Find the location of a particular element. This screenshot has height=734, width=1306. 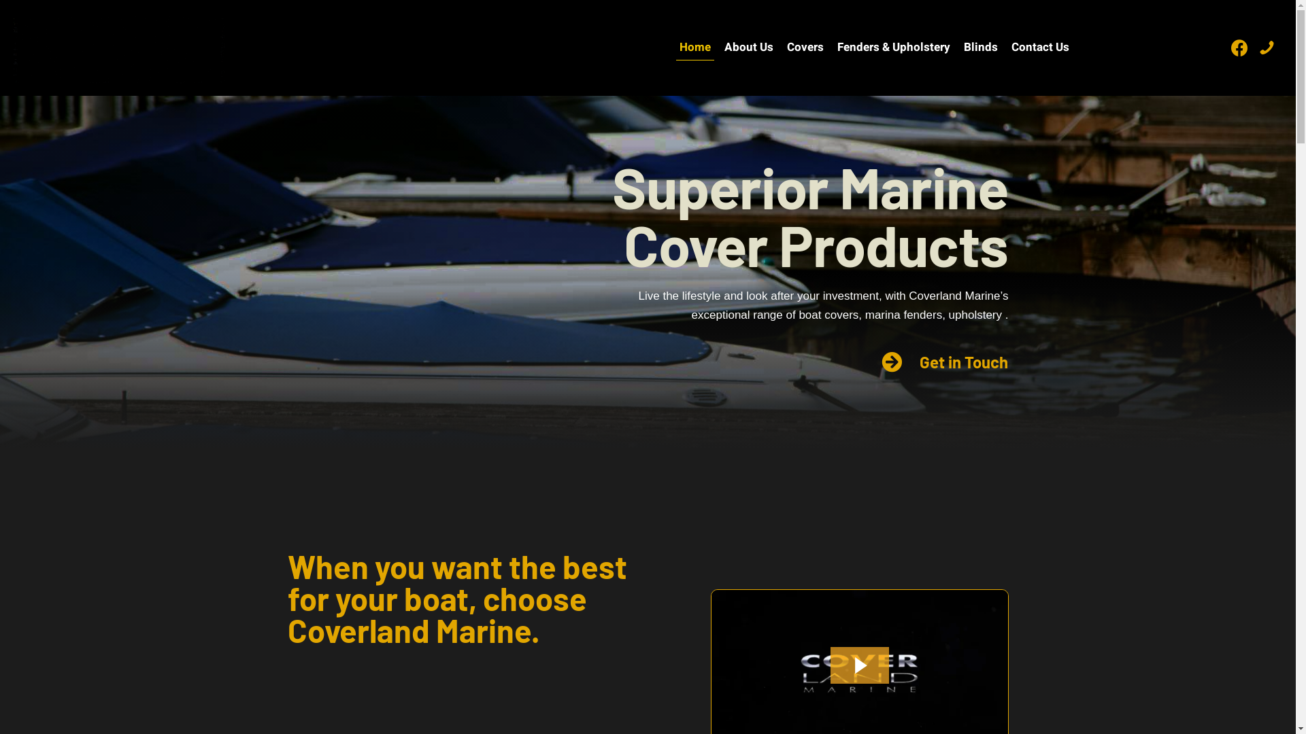

ezgif.com-optimize (8) is located at coordinates (120, 48).